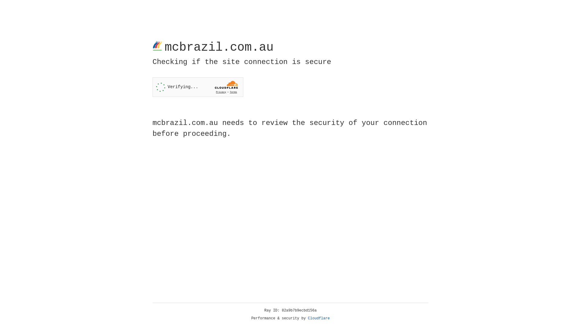 This screenshot has width=581, height=326. Describe the element at coordinates (198, 87) in the screenshot. I see `Widget containing a Cloudflare security challenge` at that location.